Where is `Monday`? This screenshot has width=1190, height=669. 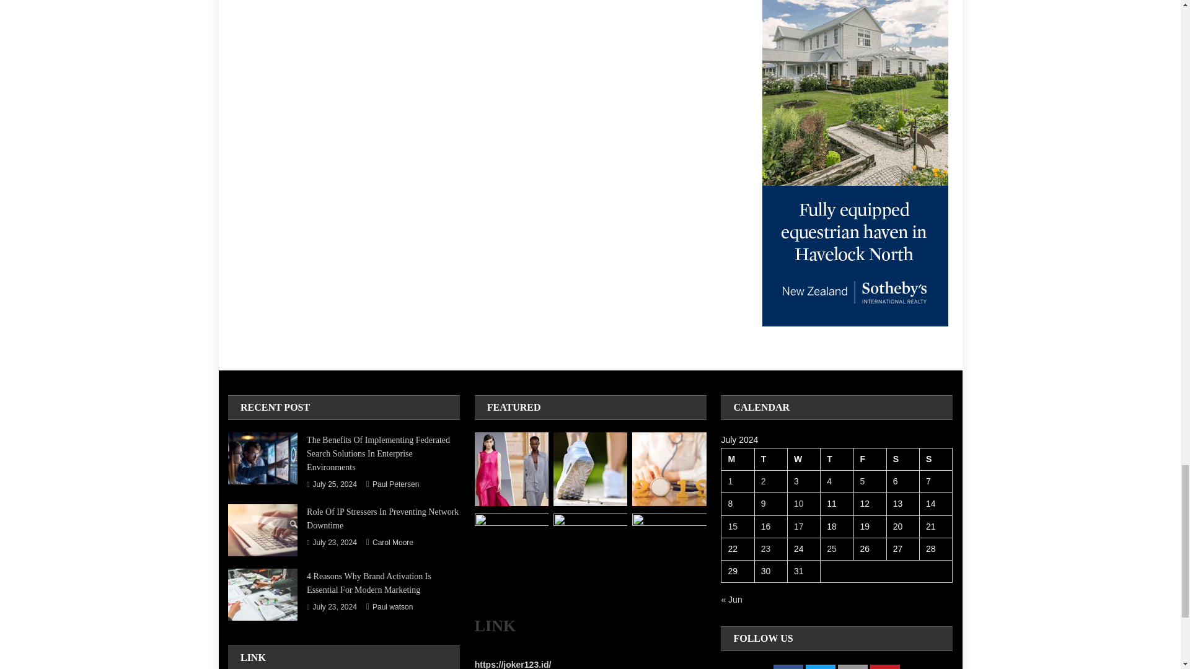 Monday is located at coordinates (738, 460).